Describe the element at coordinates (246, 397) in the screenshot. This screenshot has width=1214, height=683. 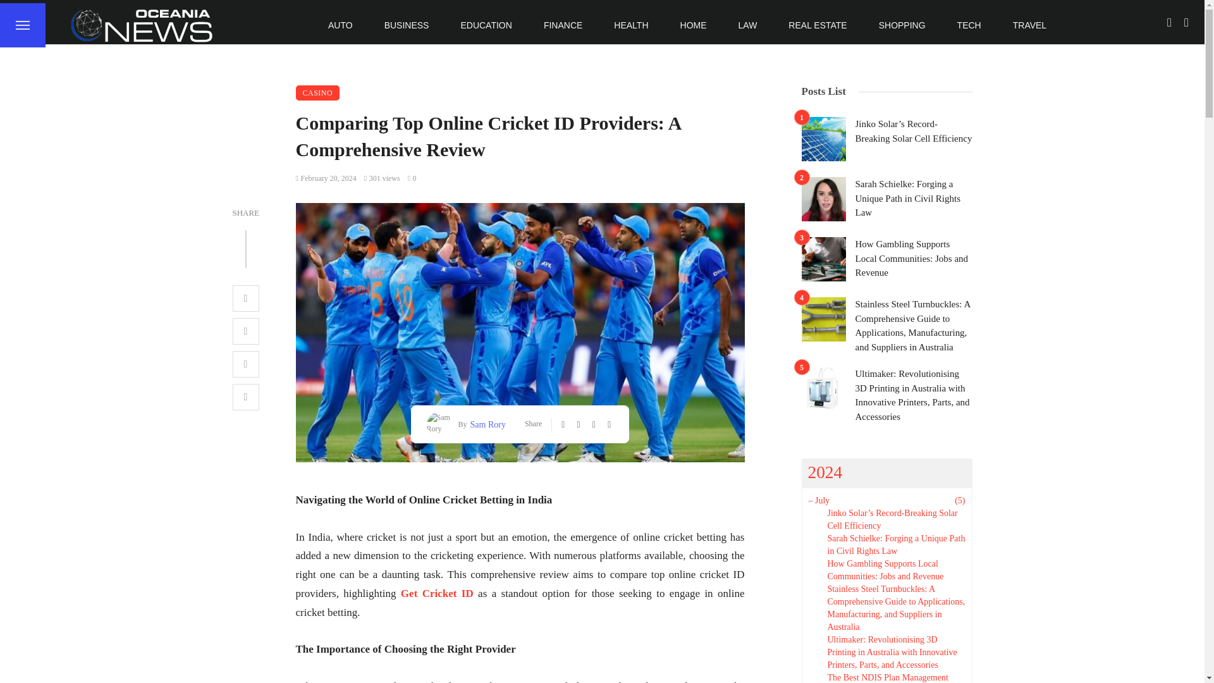
I see `Share on Linkedin` at that location.